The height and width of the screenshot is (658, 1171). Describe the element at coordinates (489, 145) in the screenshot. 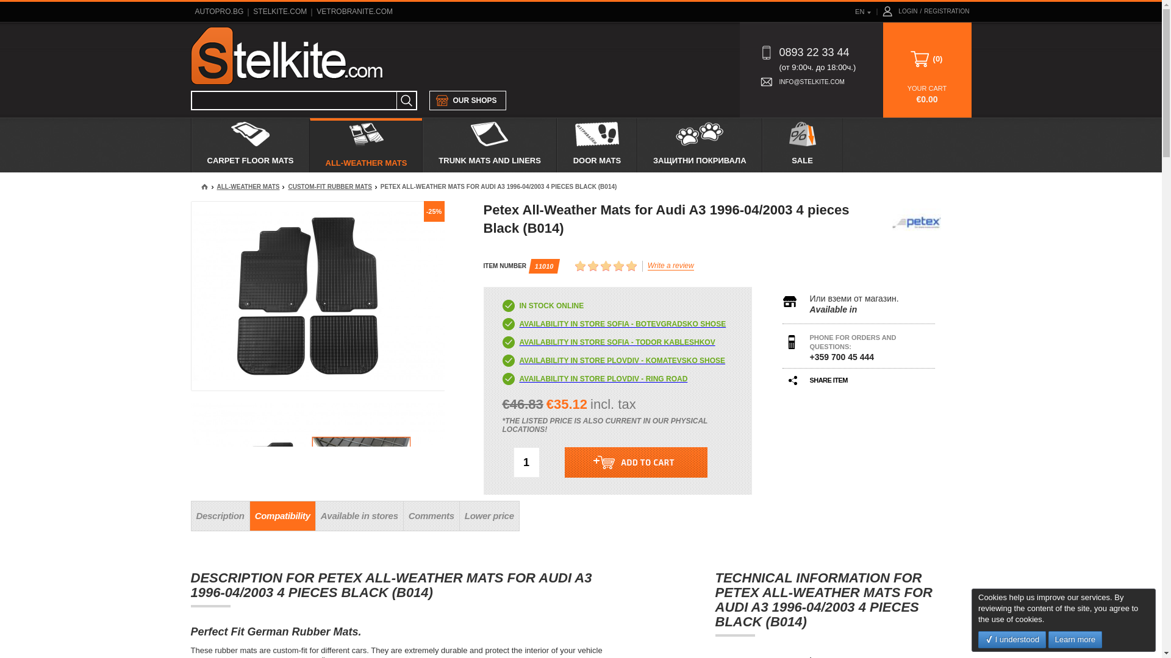

I see `TRUNK MATS AND LINERS` at that location.